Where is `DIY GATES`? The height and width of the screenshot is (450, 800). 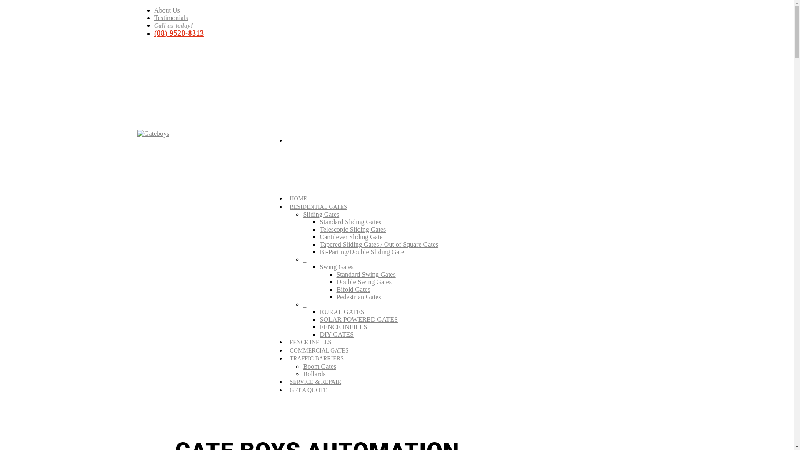 DIY GATES is located at coordinates (337, 334).